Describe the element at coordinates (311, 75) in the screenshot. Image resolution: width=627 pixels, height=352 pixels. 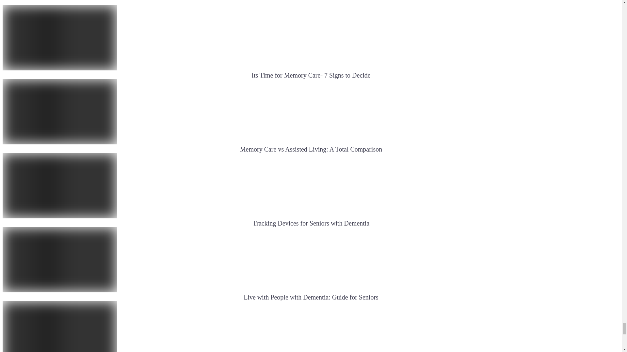
I see `Its Time for Memory Care- 7 Signs to Decide` at that location.